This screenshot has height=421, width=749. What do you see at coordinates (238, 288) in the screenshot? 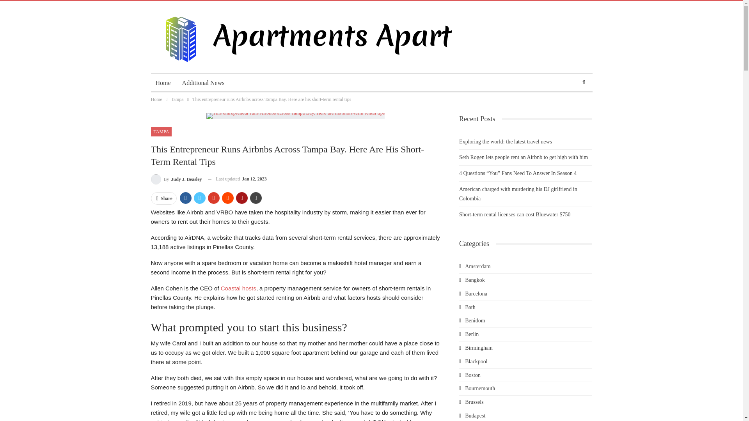
I see `Coastal hosts` at bounding box center [238, 288].